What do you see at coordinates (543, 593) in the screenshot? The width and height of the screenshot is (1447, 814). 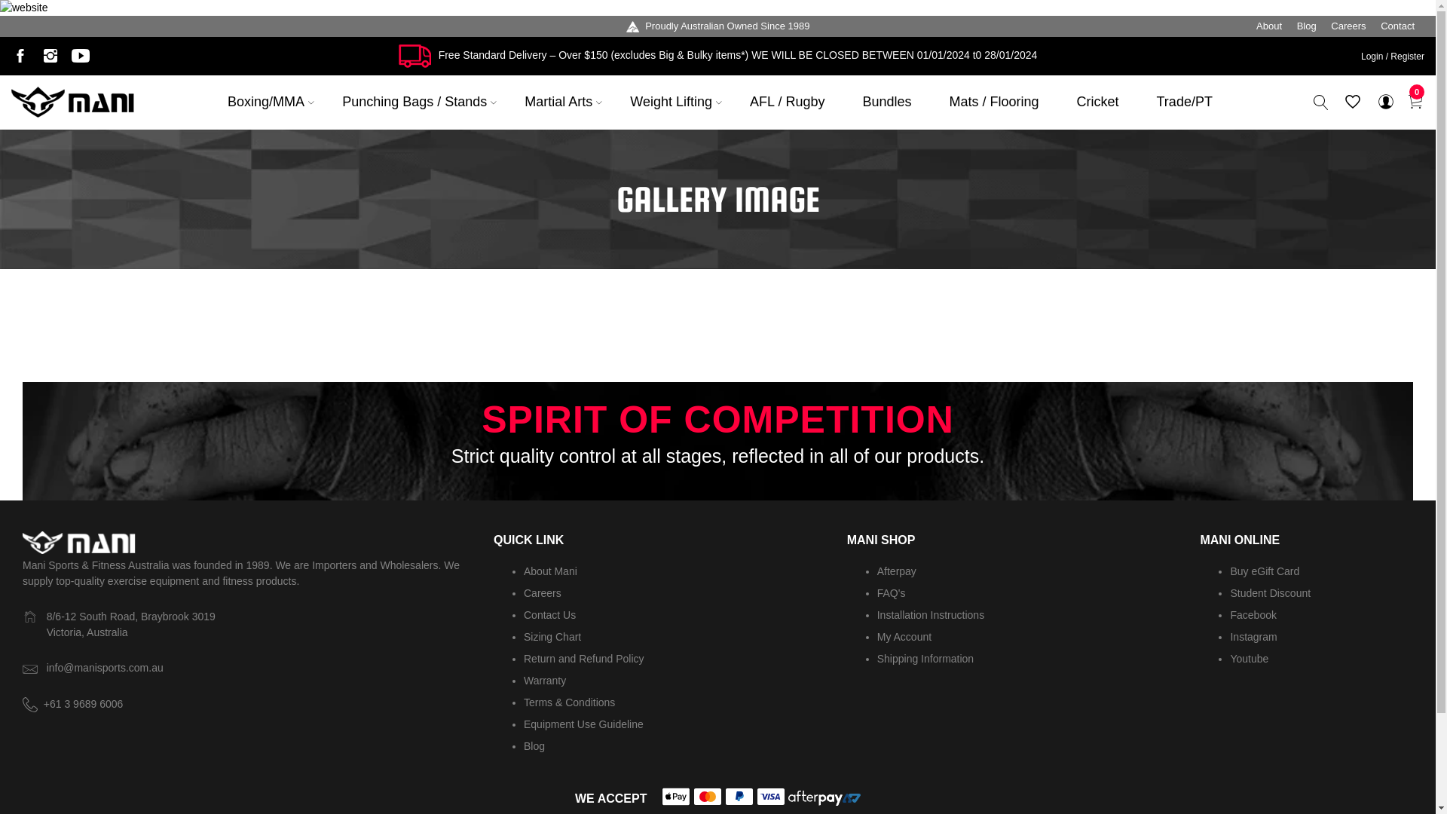 I see `Careers` at bounding box center [543, 593].